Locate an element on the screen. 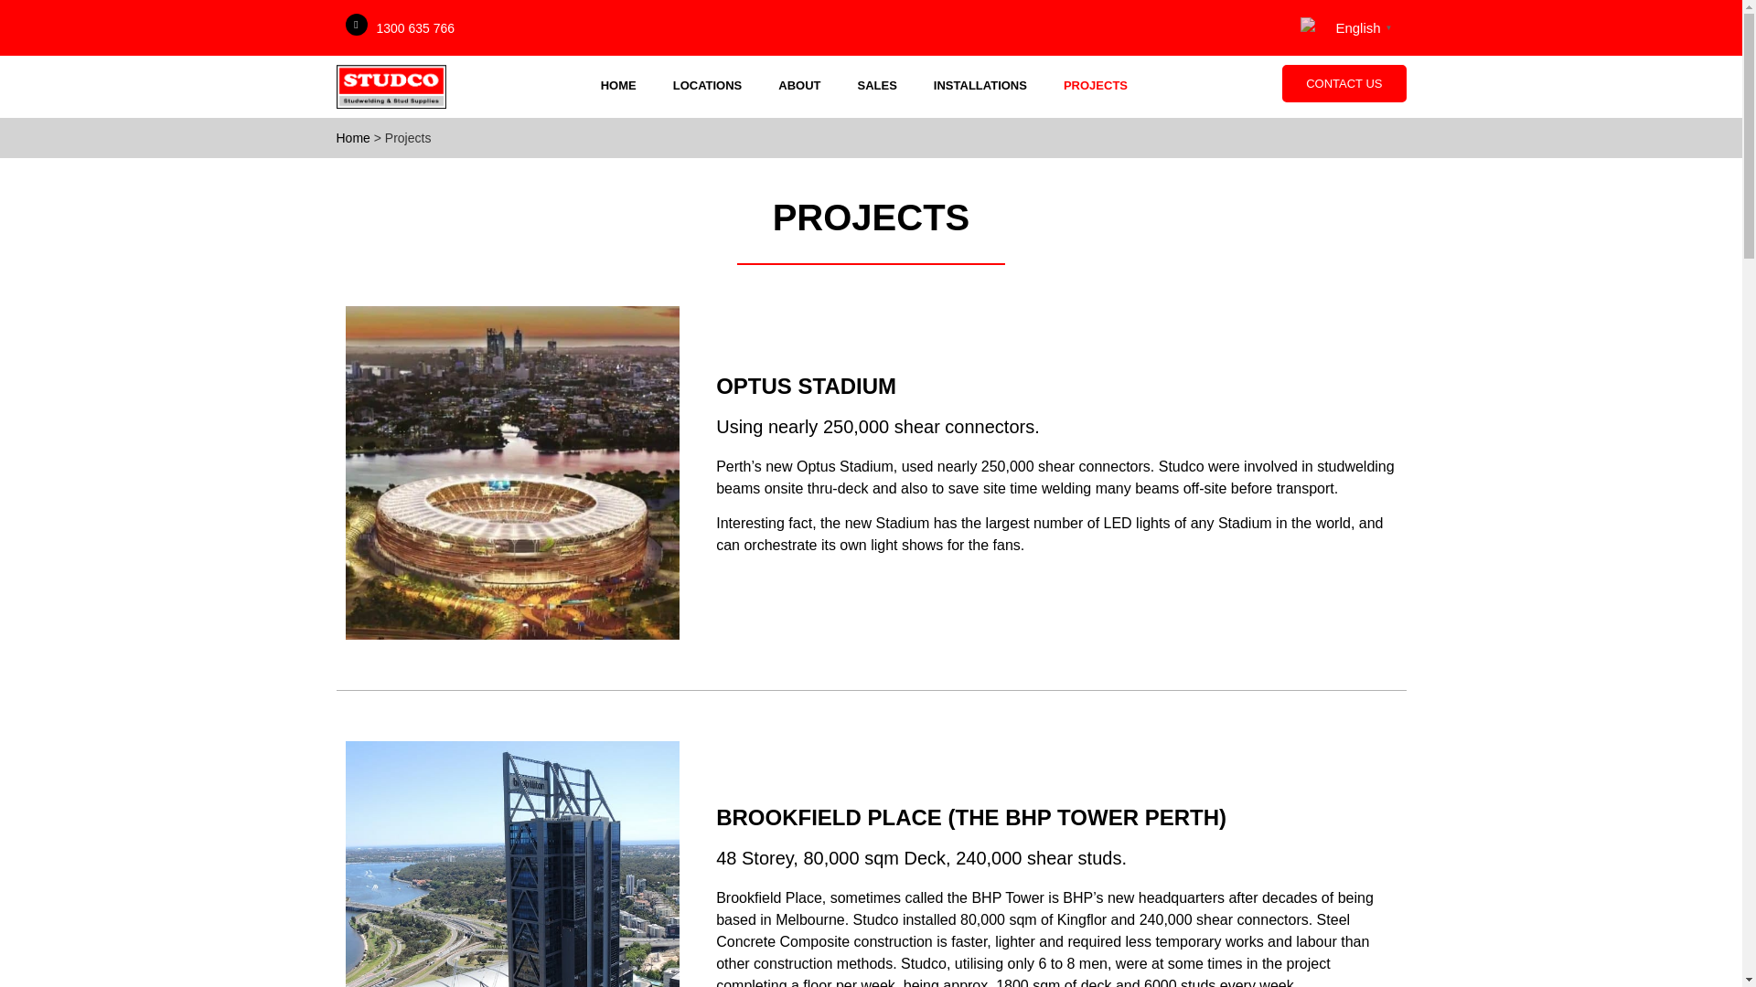 The height and width of the screenshot is (987, 1756). LOCATIONS is located at coordinates (708, 86).